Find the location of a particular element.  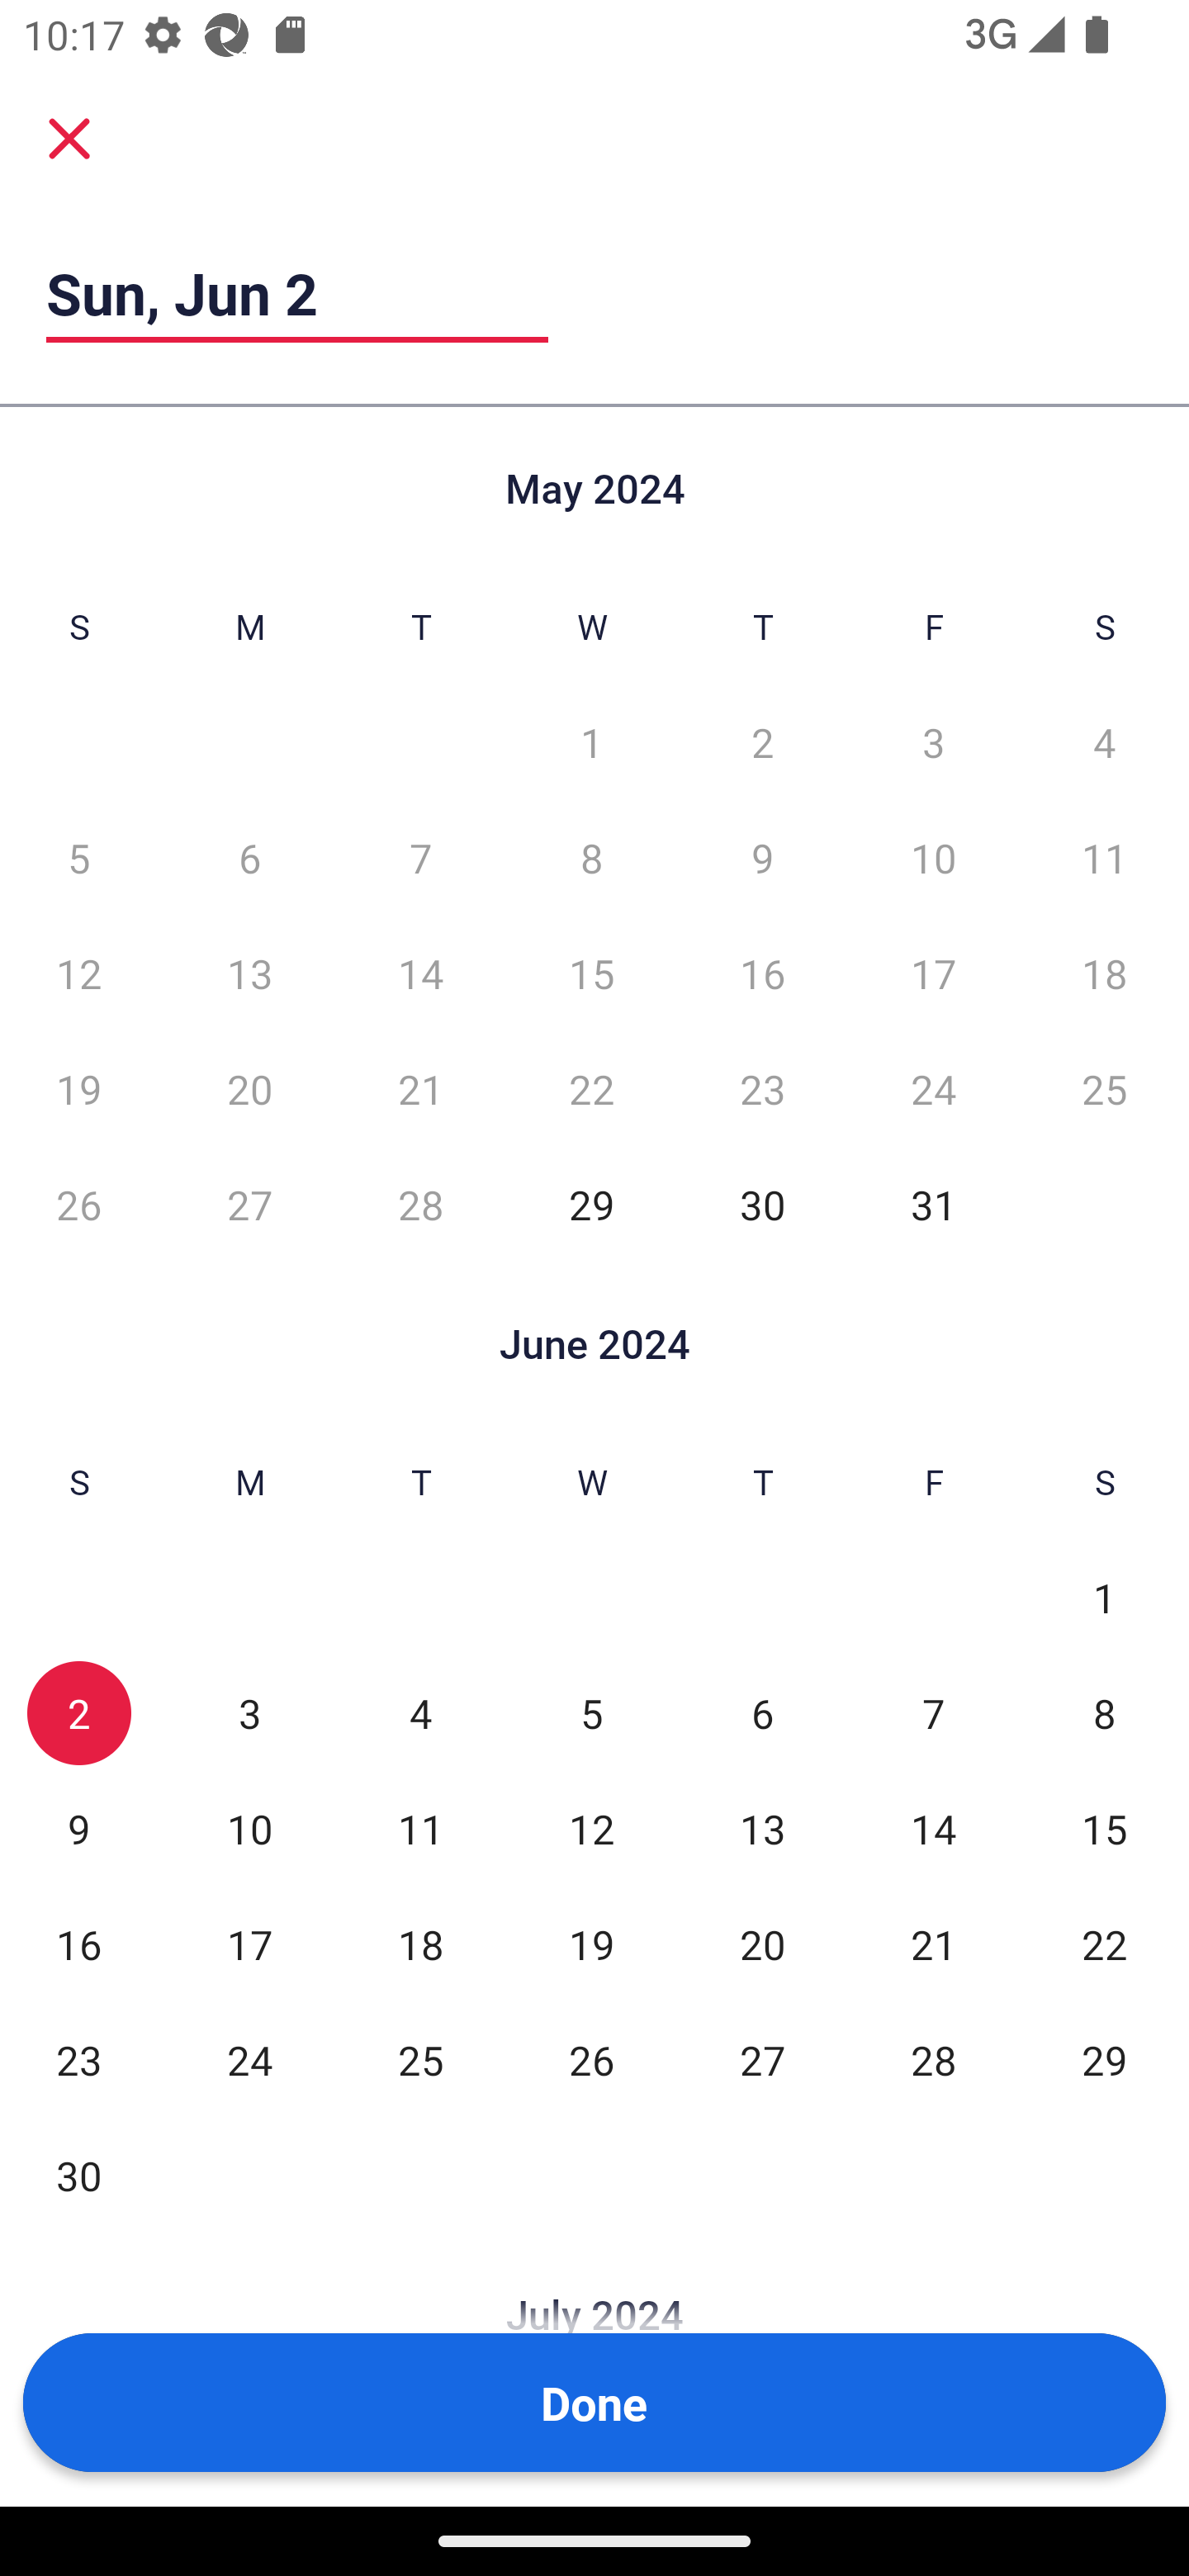

1 Sat, Jun 1, Not Selected is located at coordinates (1105, 1598).